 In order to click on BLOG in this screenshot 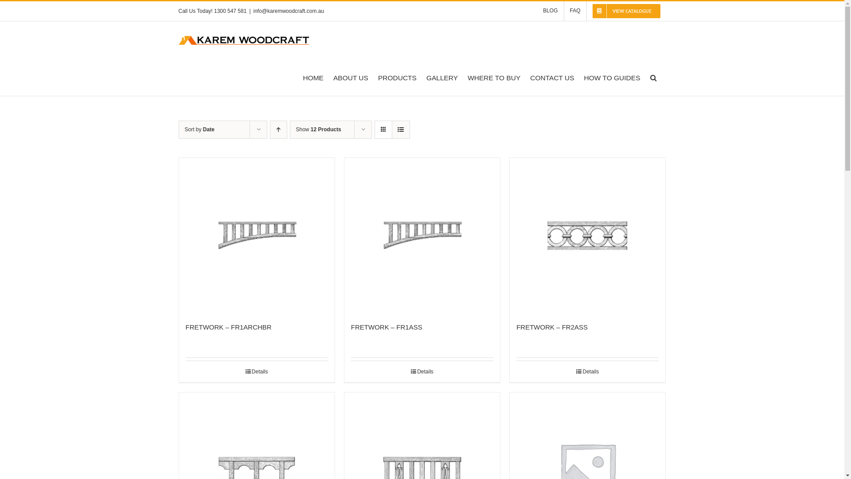, I will do `click(550, 11)`.